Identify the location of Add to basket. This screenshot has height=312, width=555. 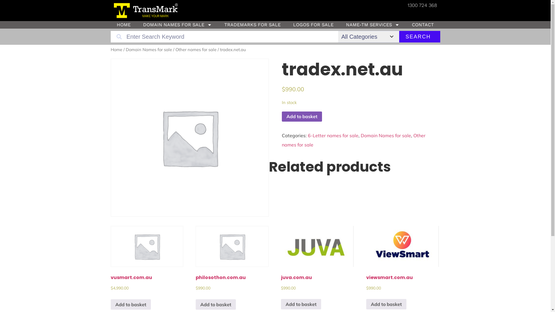
(216, 304).